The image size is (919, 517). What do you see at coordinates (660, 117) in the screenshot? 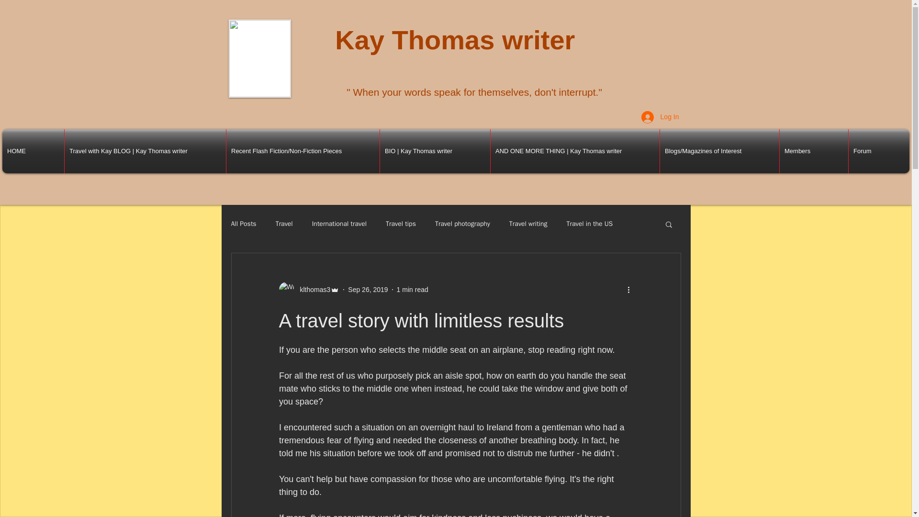
I see `Log In` at bounding box center [660, 117].